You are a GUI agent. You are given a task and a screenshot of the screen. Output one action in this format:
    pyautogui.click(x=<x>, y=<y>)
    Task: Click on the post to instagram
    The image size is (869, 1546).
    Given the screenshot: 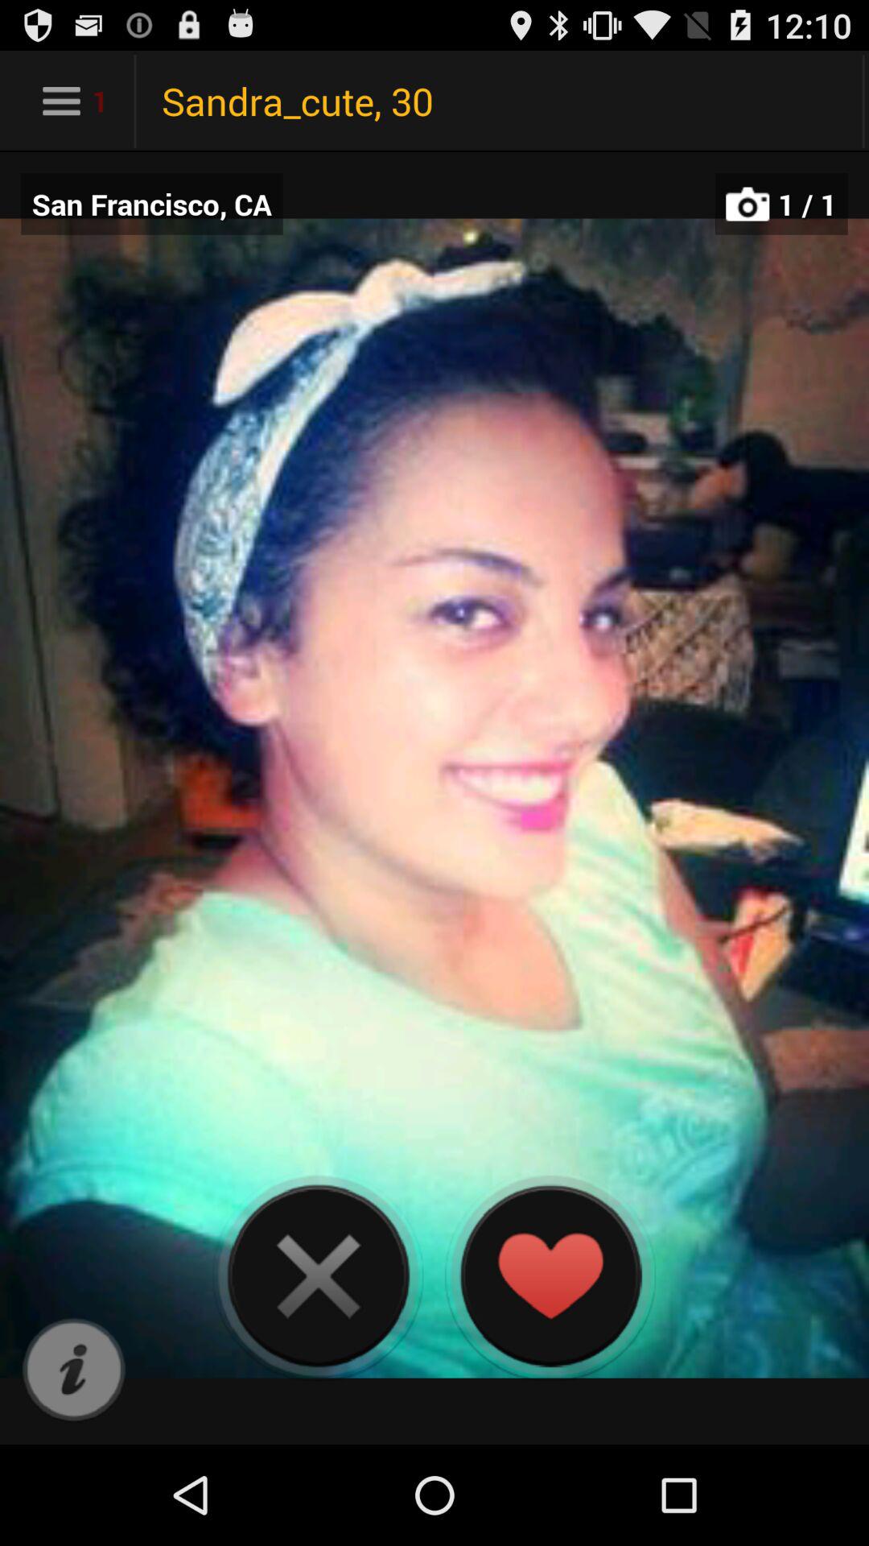 What is the action you would take?
    pyautogui.click(x=74, y=1370)
    